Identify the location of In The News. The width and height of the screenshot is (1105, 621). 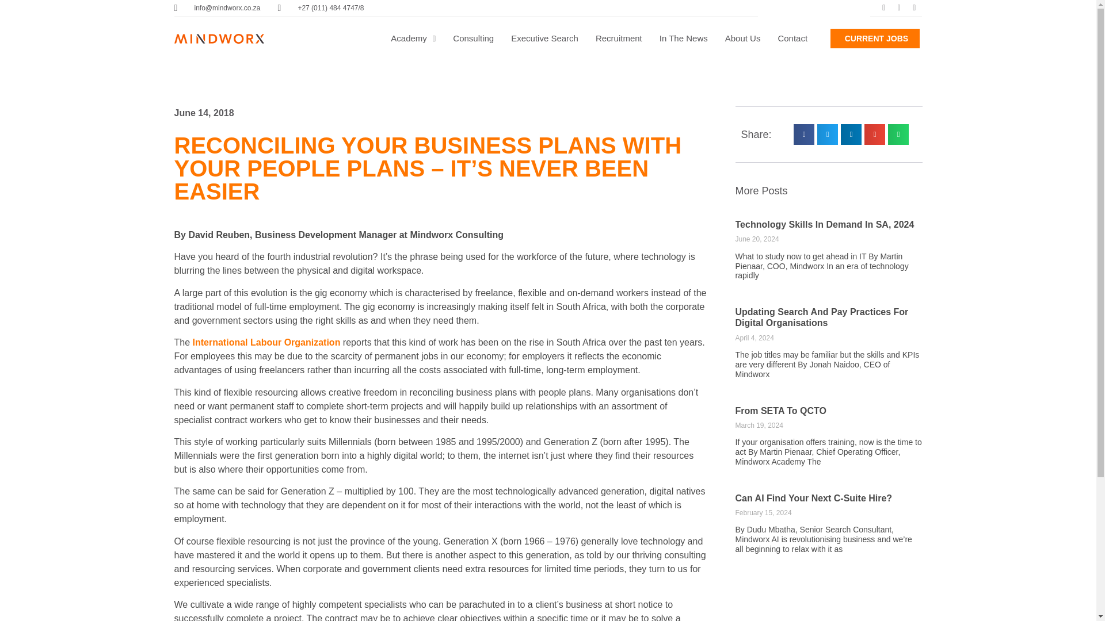
(684, 38).